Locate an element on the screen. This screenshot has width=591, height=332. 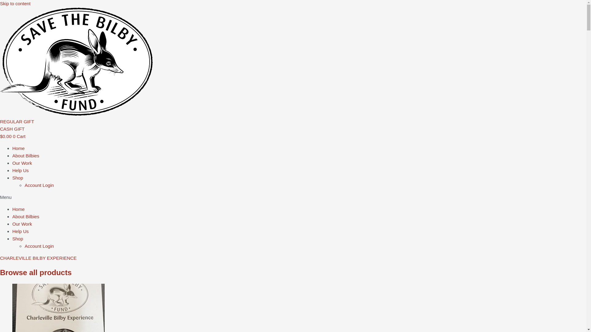
Shop is located at coordinates (18, 178).